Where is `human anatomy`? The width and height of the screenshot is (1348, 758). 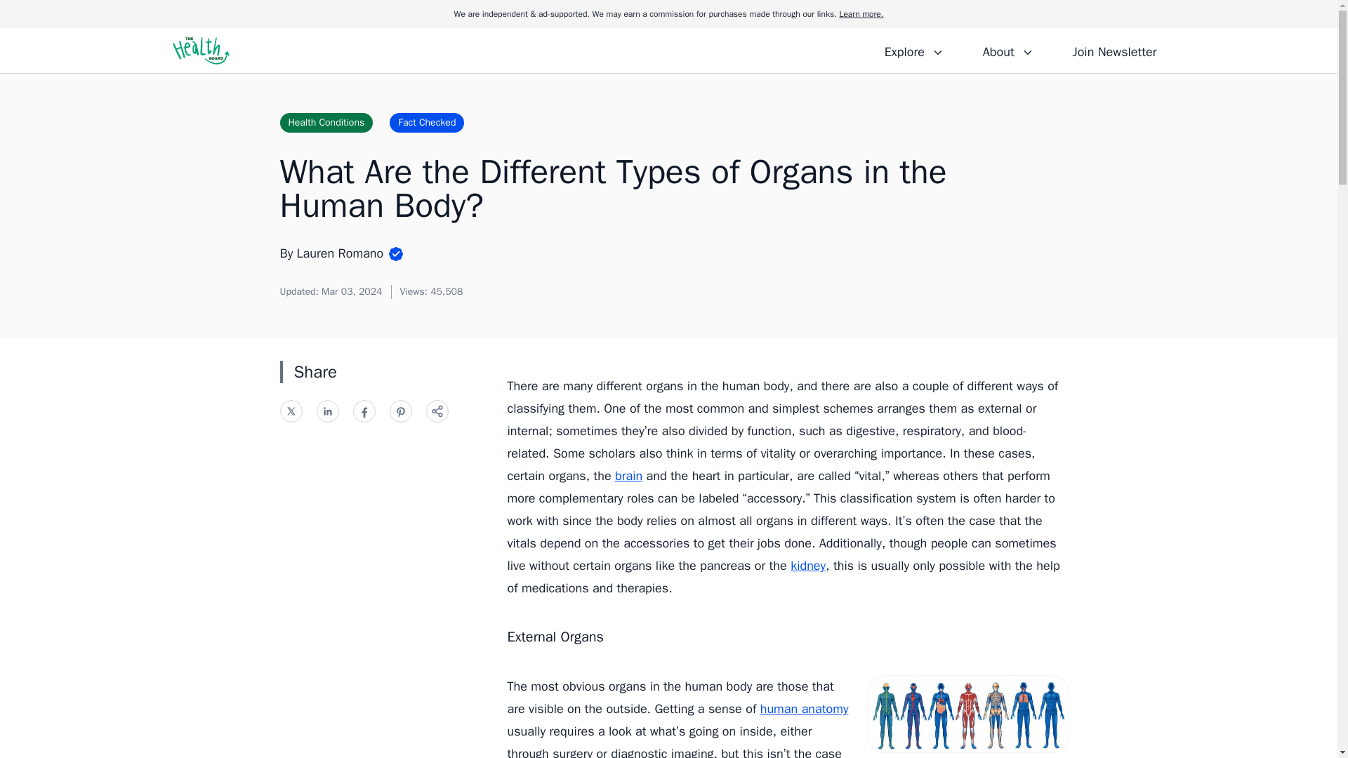
human anatomy is located at coordinates (805, 709).